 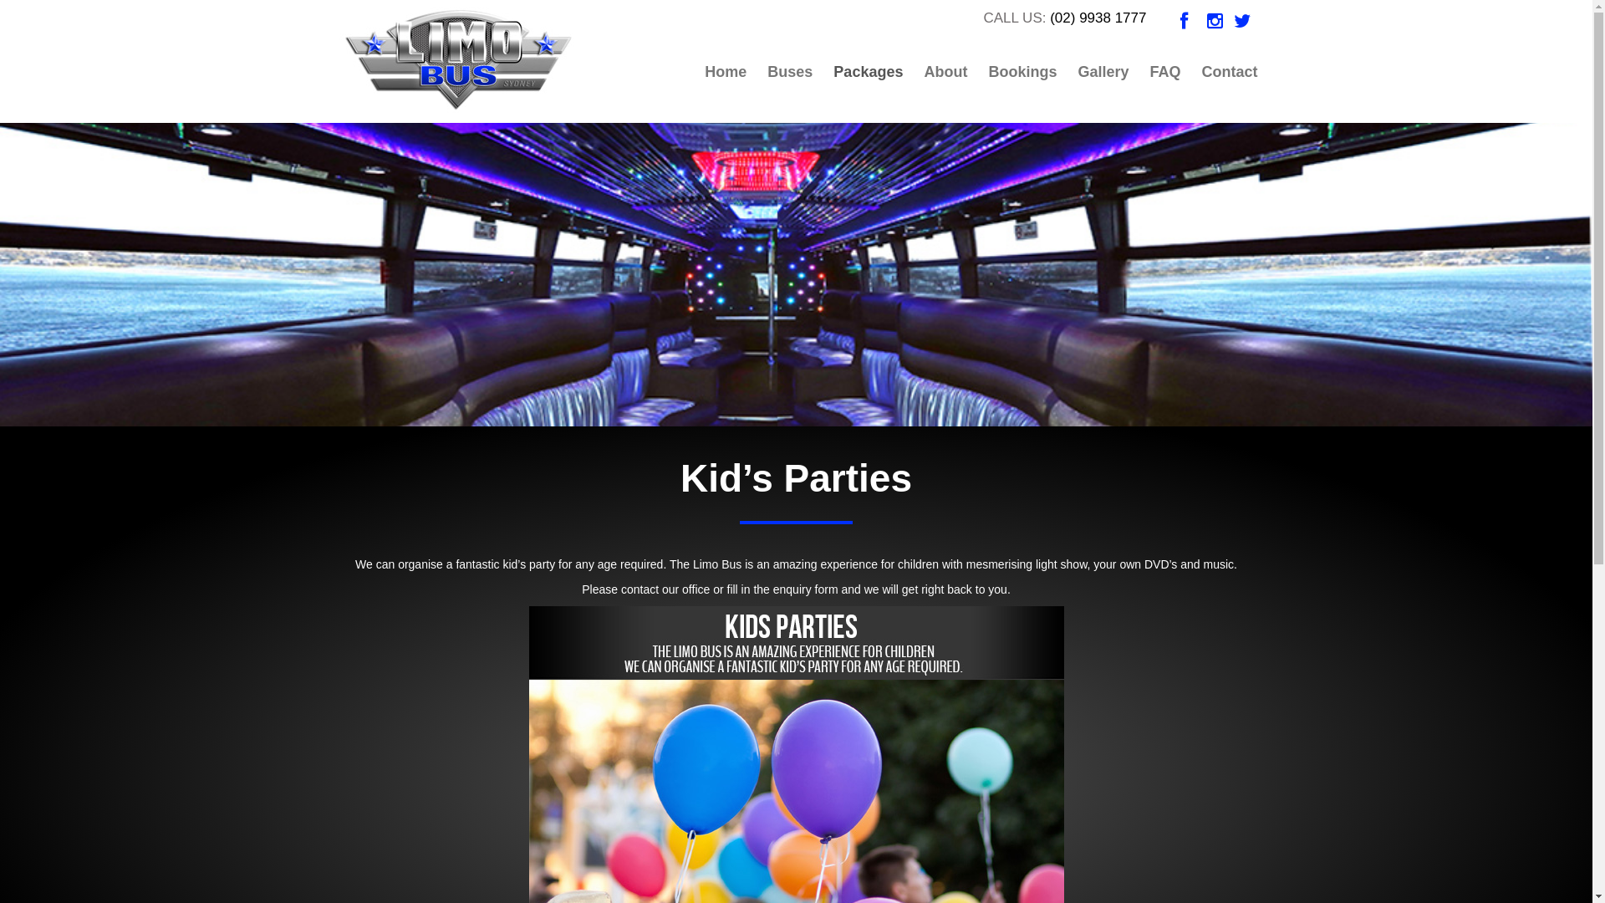 I want to click on Contact, so click(x=1229, y=72).